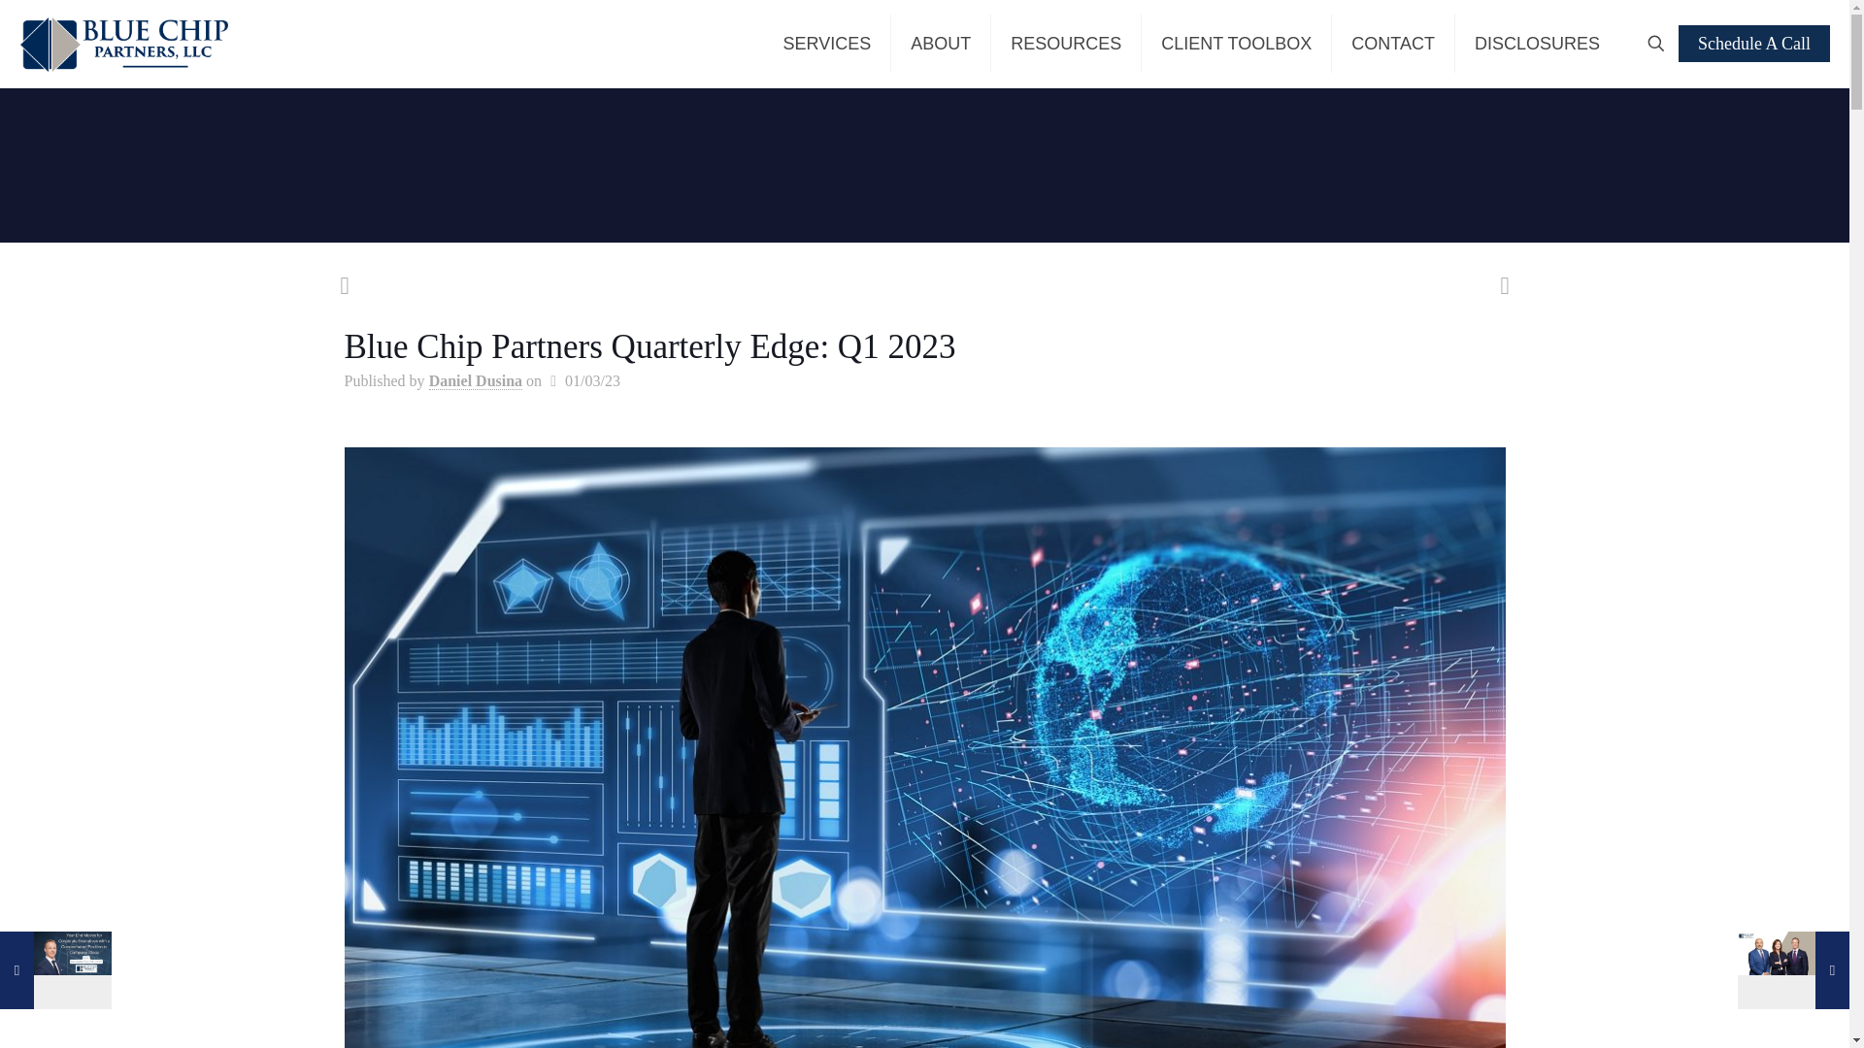  What do you see at coordinates (1754, 43) in the screenshot?
I see `Schedule A Call` at bounding box center [1754, 43].